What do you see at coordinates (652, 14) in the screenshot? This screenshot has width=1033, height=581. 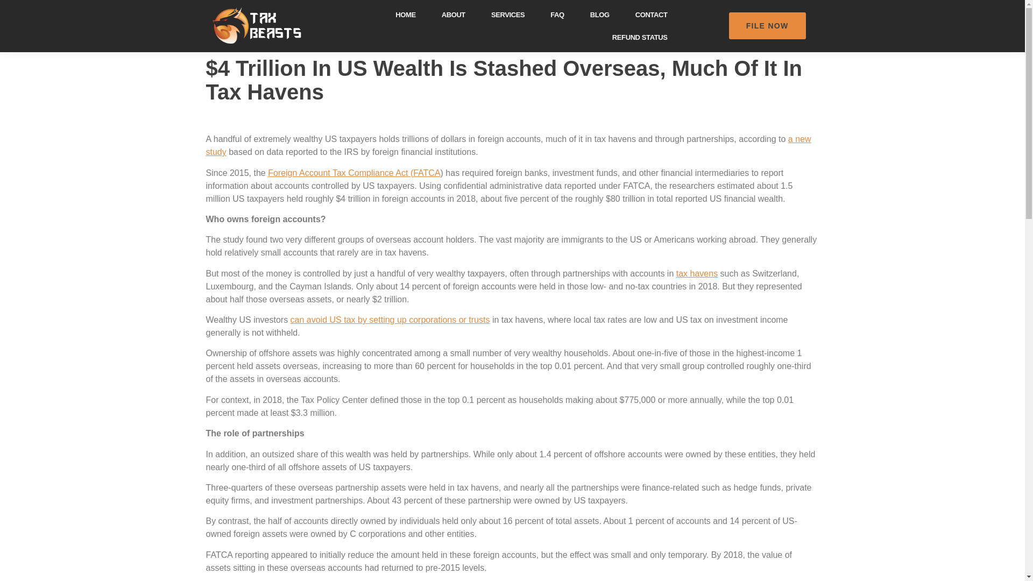 I see `CONTACT` at bounding box center [652, 14].